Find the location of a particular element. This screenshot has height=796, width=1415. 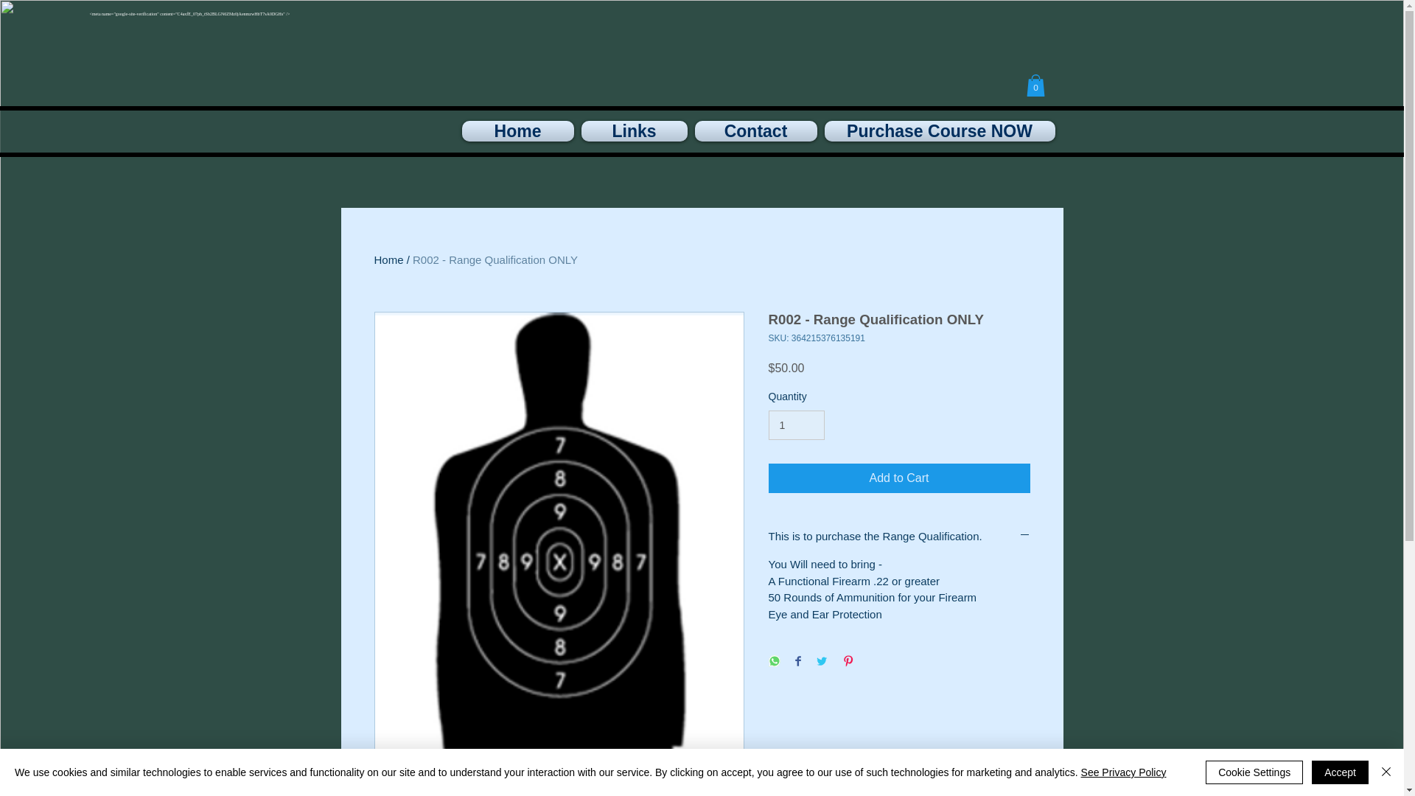

Home is located at coordinates (519, 131).